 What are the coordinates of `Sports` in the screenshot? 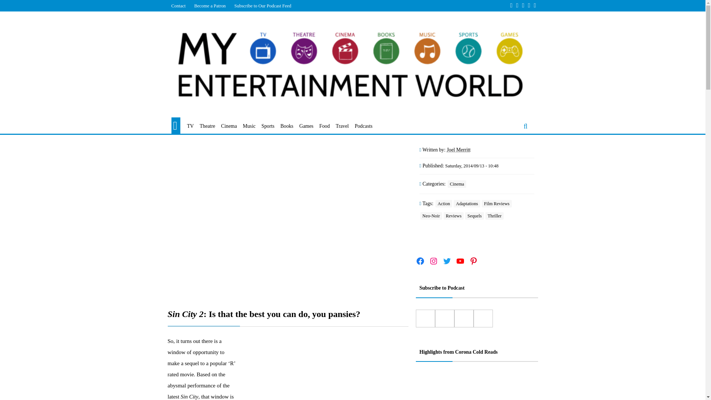 It's located at (268, 126).